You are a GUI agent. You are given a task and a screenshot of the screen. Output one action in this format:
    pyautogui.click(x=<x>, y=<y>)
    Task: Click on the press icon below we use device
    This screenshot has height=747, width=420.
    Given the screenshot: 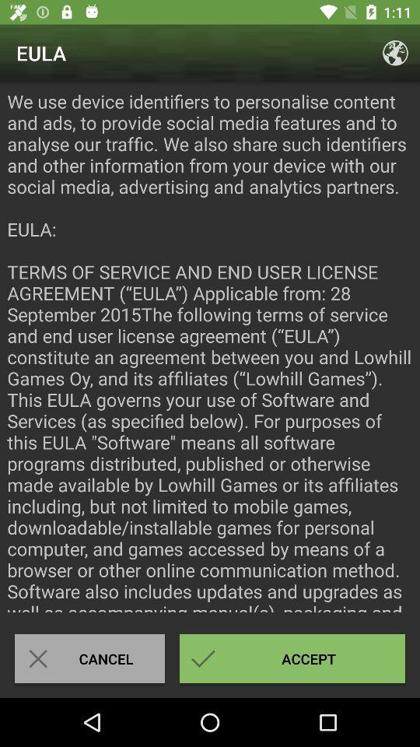 What is the action you would take?
    pyautogui.click(x=89, y=658)
    